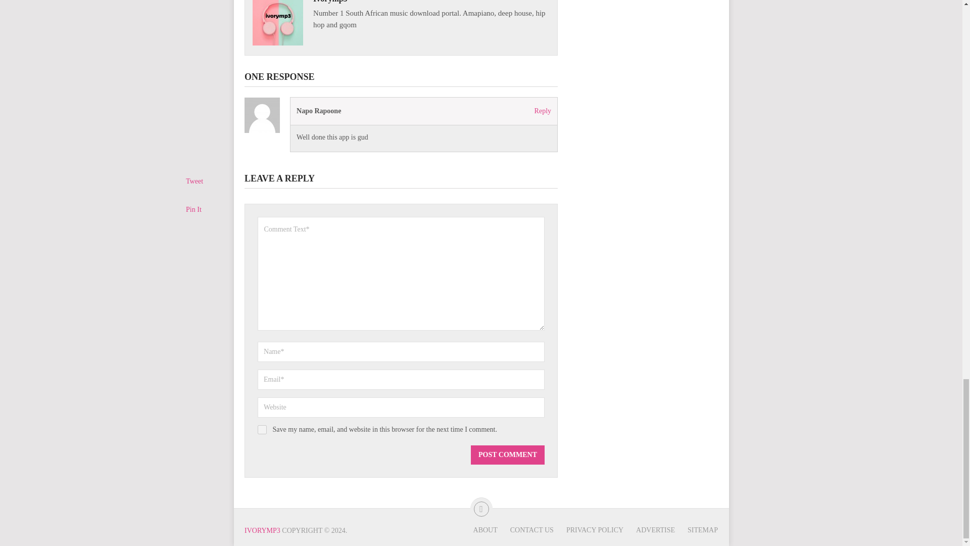 The image size is (970, 546). Describe the element at coordinates (507, 455) in the screenshot. I see `Post Comment` at that location.